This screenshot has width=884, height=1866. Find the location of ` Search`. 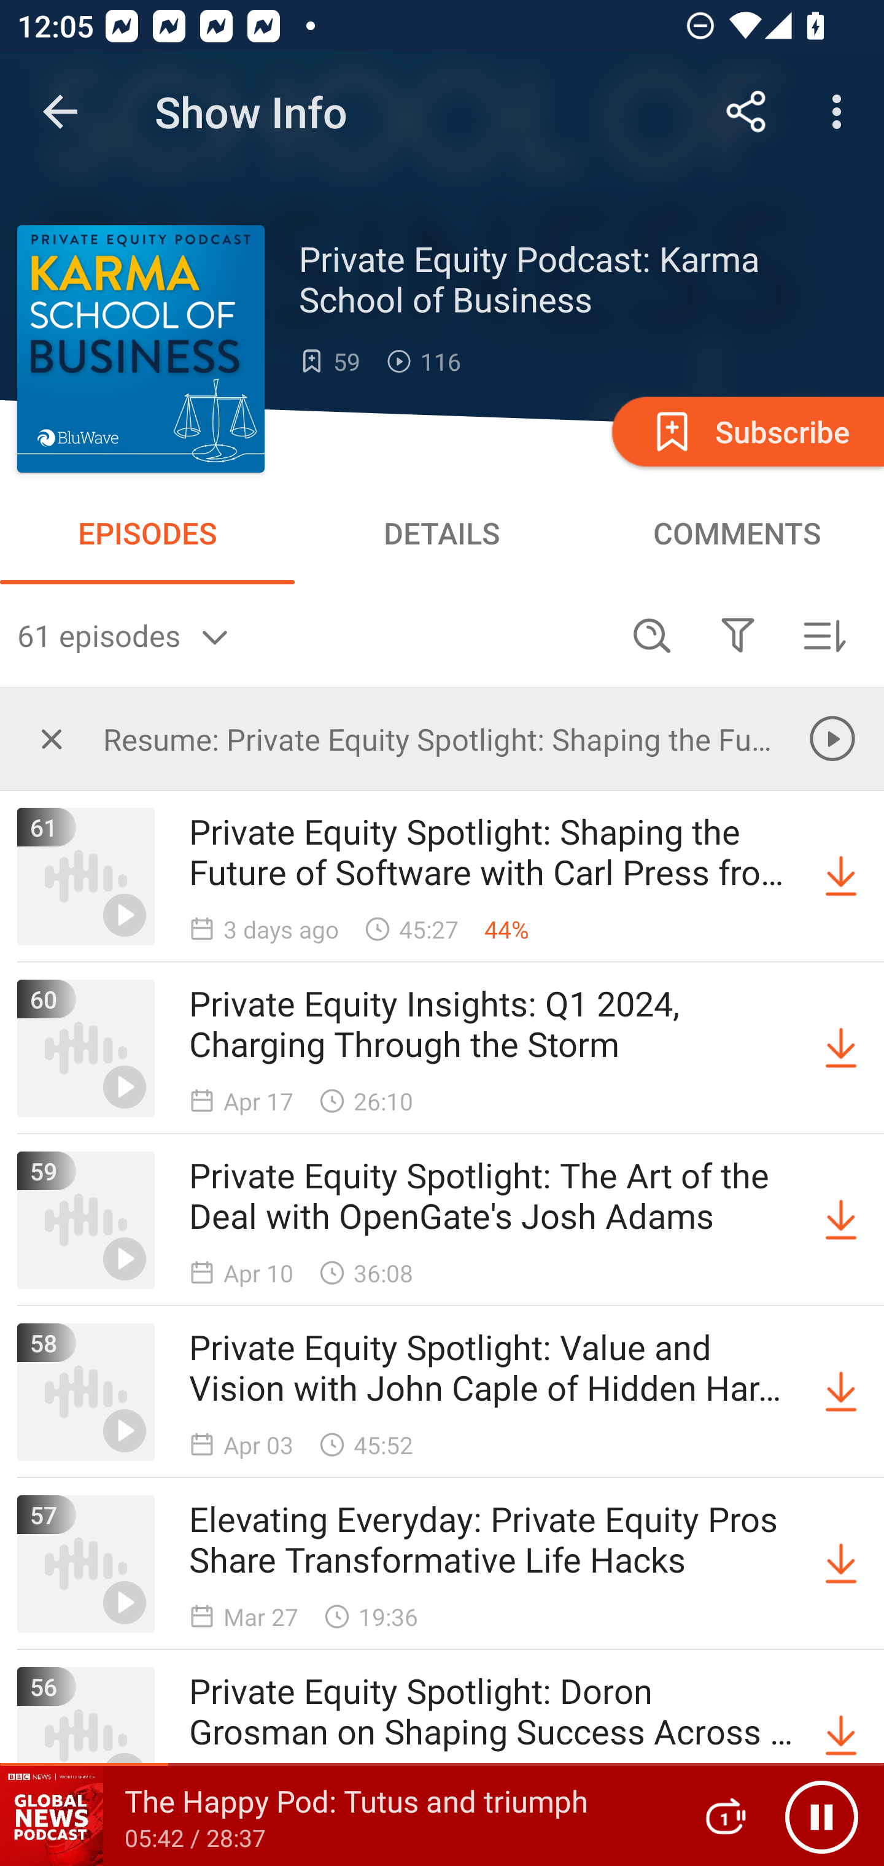

 Search is located at coordinates (652, 635).